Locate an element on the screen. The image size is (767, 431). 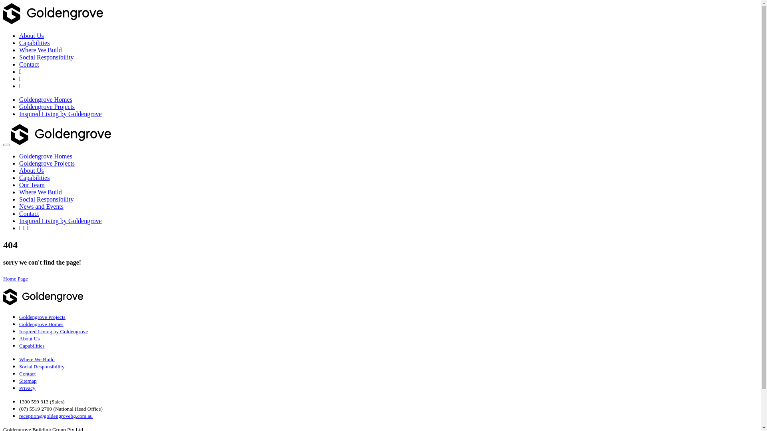
About Us is located at coordinates (32, 171).